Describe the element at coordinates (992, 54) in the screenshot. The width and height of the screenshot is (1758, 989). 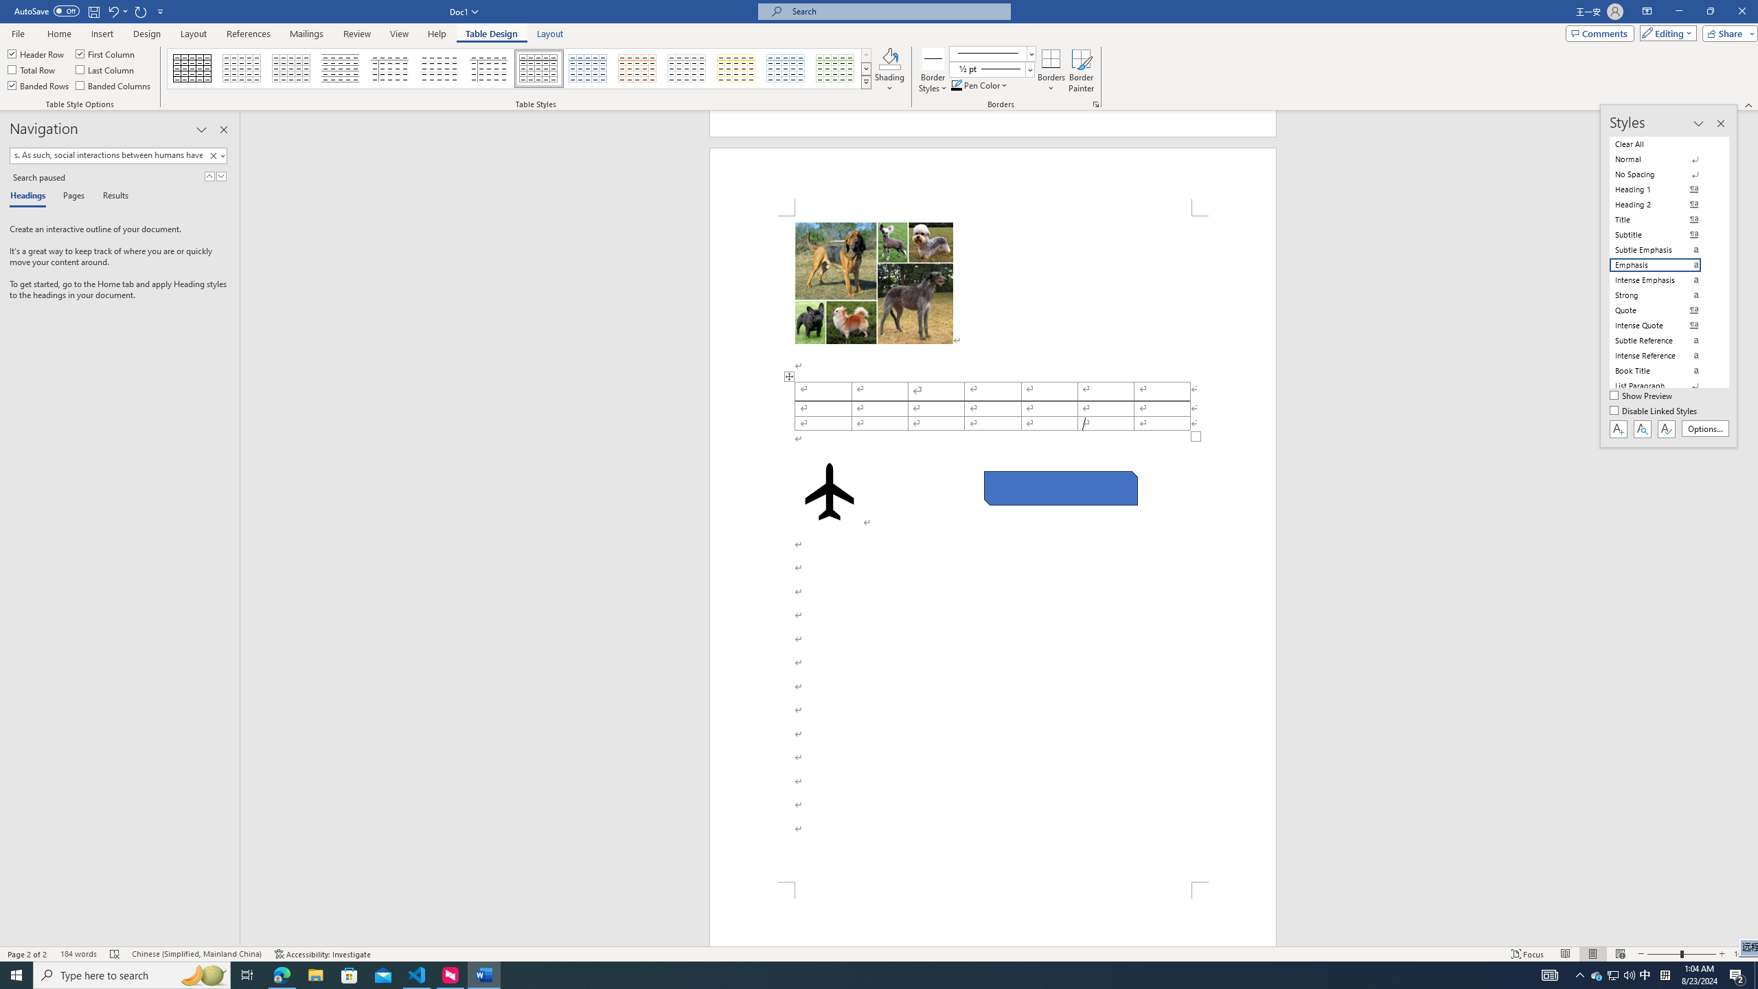
I see `Pen Style` at that location.